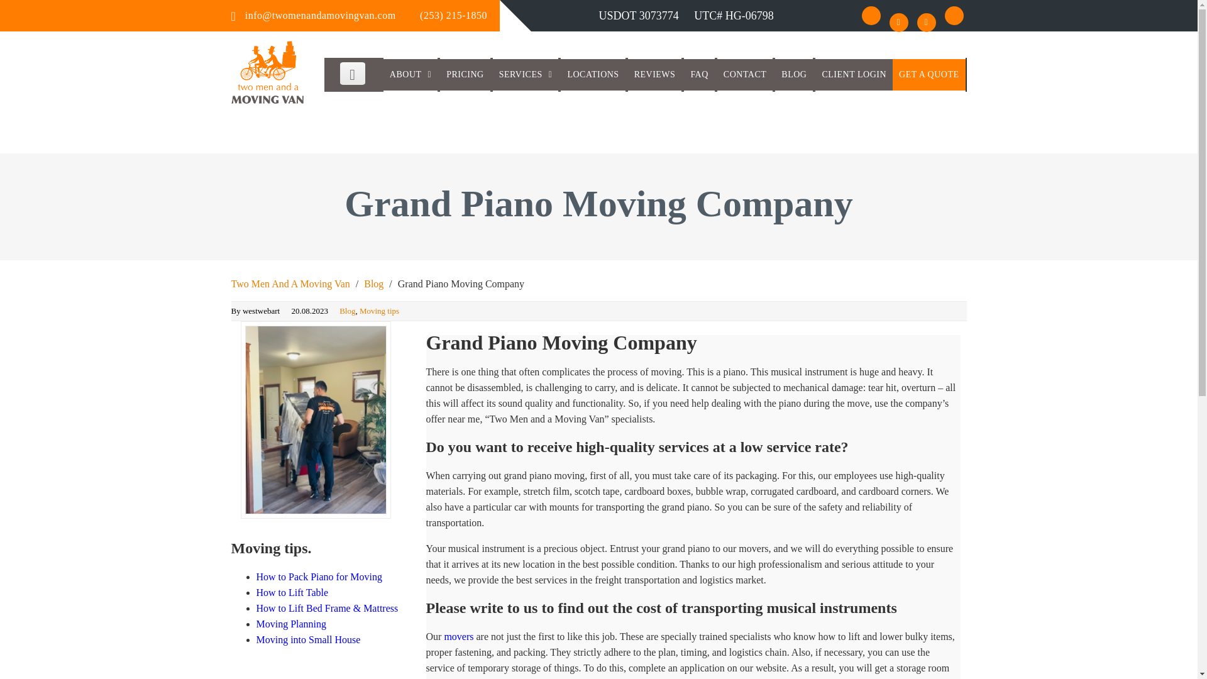  Describe the element at coordinates (410, 74) in the screenshot. I see `ABOUT` at that location.